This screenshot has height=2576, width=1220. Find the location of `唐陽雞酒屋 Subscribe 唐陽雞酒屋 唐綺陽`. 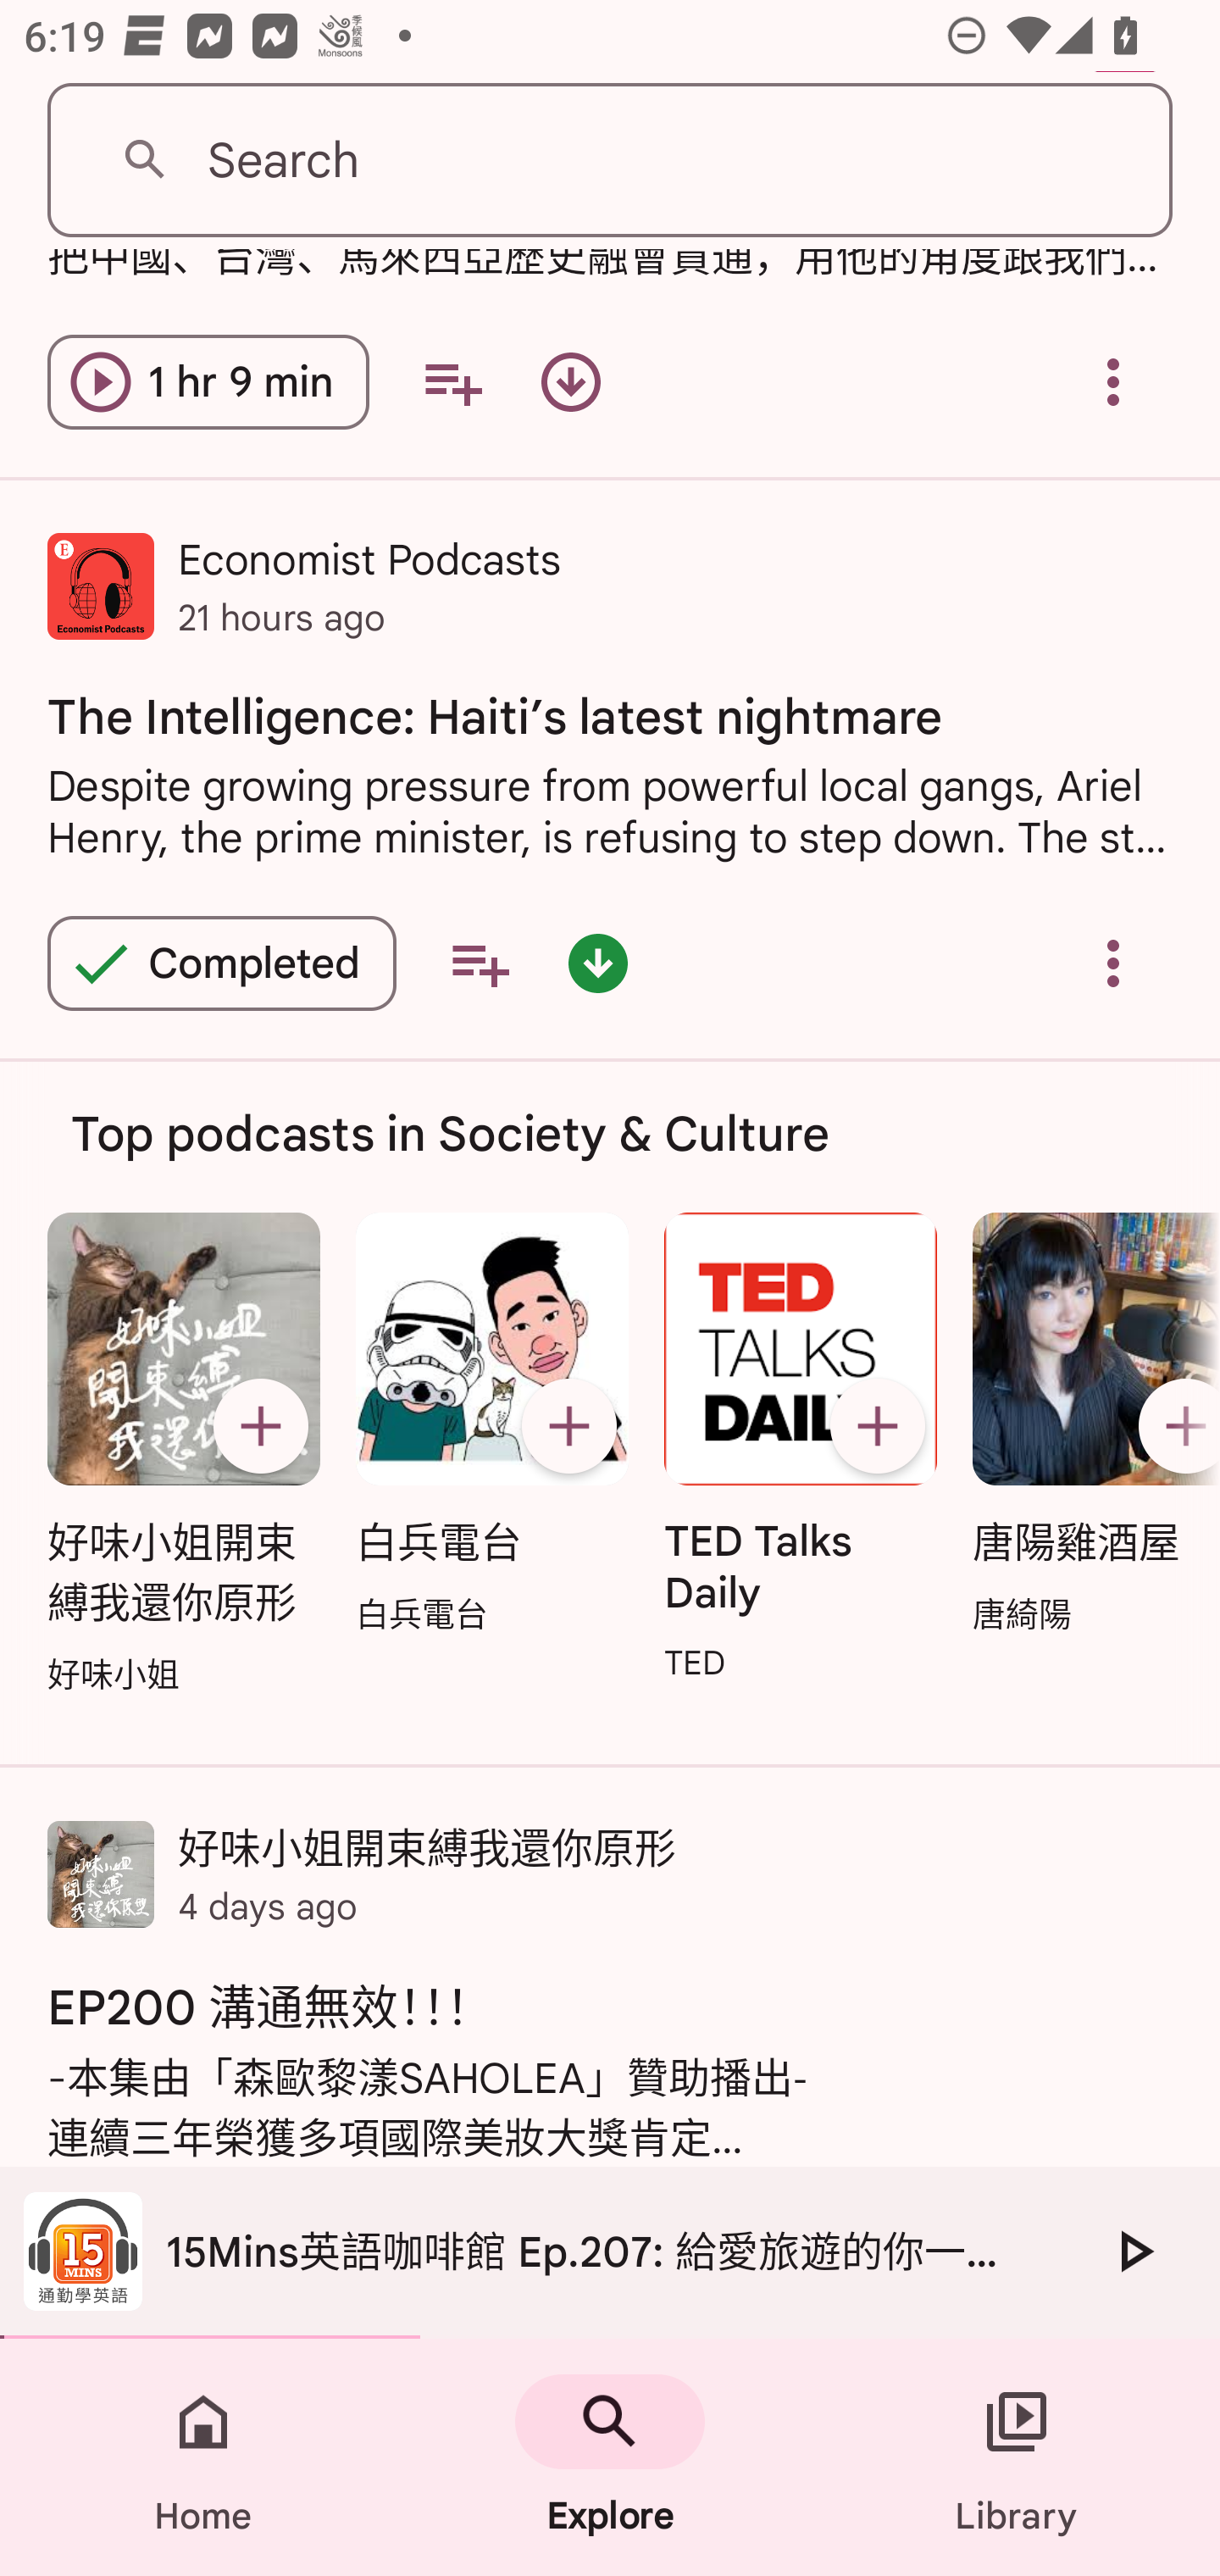

唐陽雞酒屋 Subscribe 唐陽雞酒屋 唐綺陽 is located at coordinates (1088, 1425).